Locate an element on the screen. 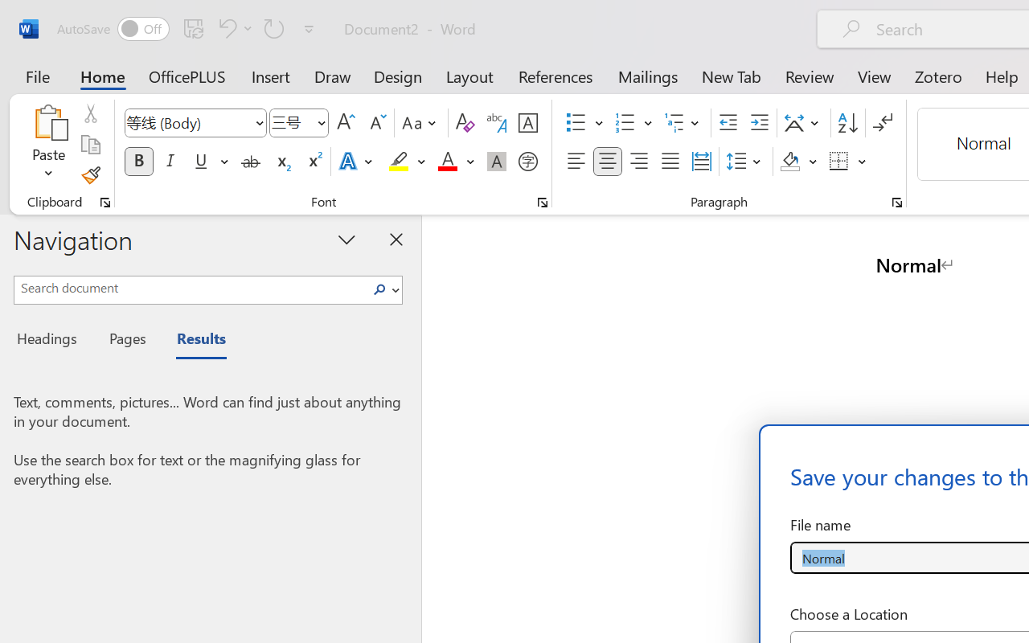 The width and height of the screenshot is (1029, 643). Font is located at coordinates (188, 122).